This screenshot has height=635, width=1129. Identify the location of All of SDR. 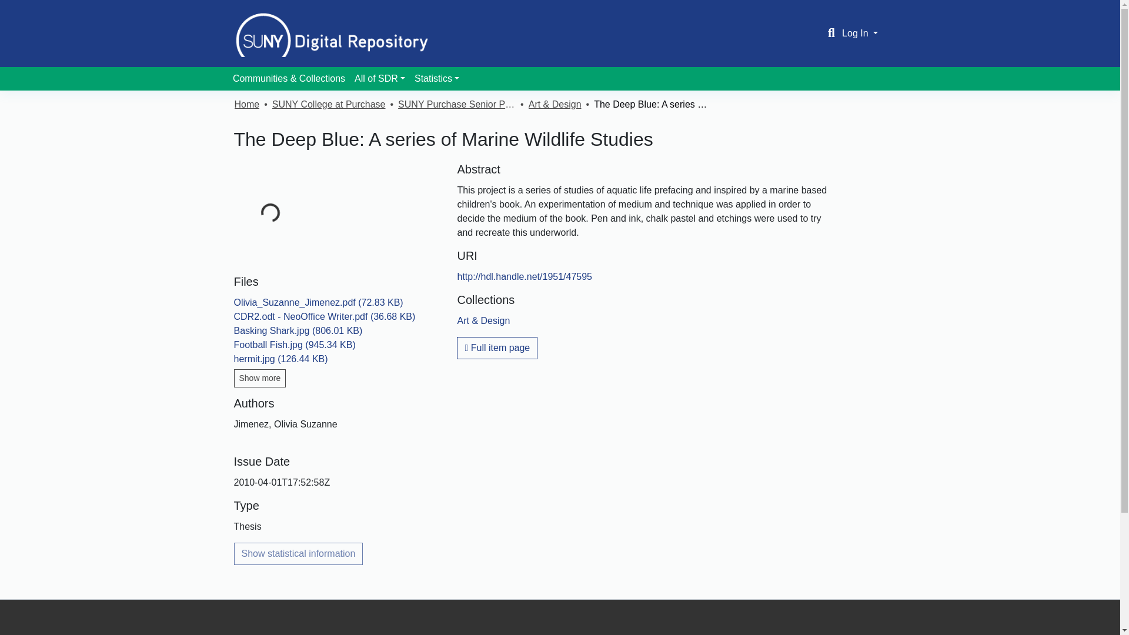
(380, 79).